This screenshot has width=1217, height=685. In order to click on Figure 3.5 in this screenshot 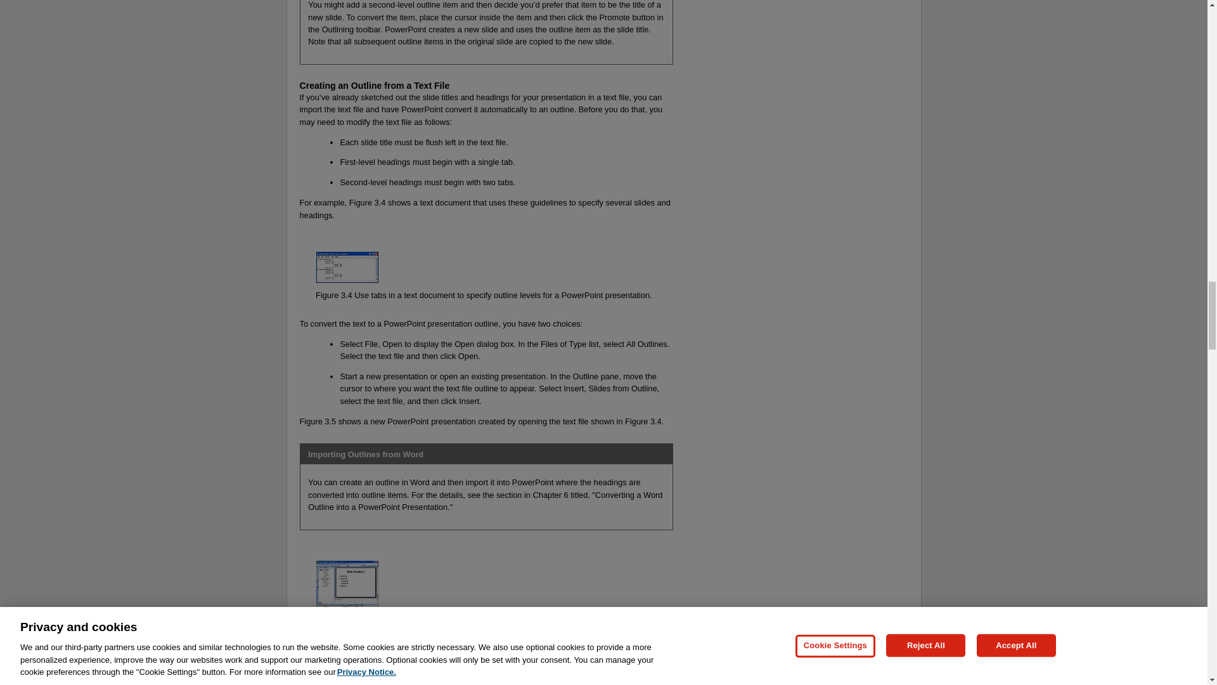, I will do `click(317, 420)`.